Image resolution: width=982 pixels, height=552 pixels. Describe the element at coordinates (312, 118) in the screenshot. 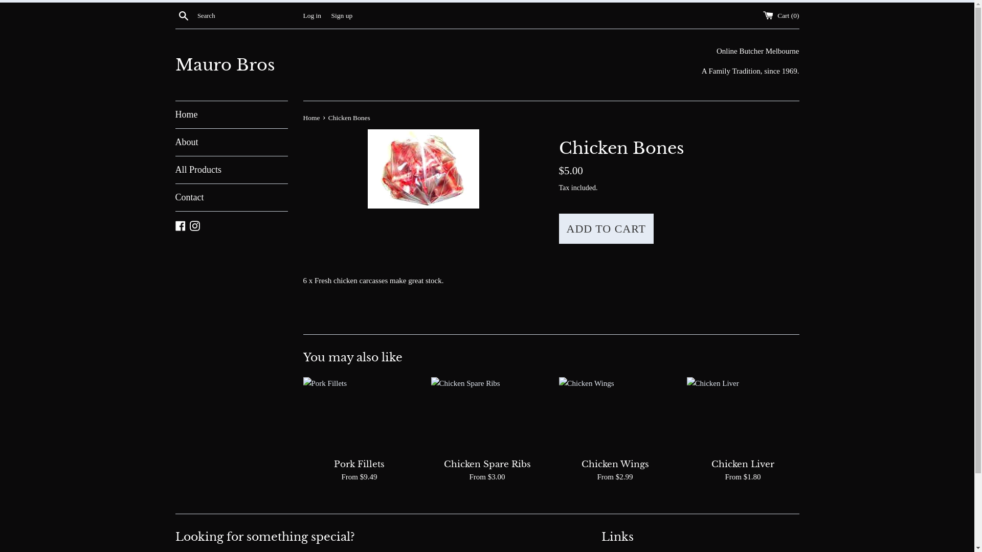

I see `Home` at that location.